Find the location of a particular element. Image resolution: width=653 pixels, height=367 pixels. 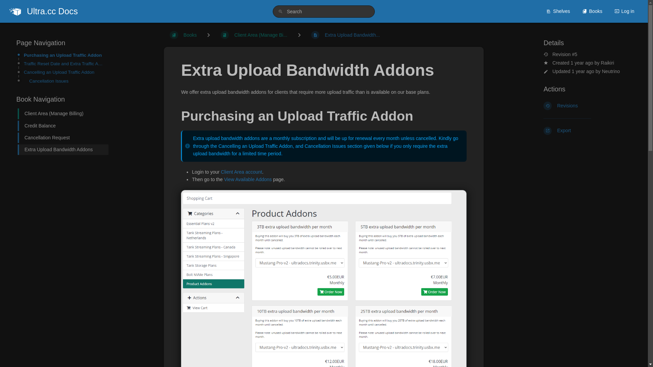

Cancelling an Upload Traffic Addon is located at coordinates (64, 72).